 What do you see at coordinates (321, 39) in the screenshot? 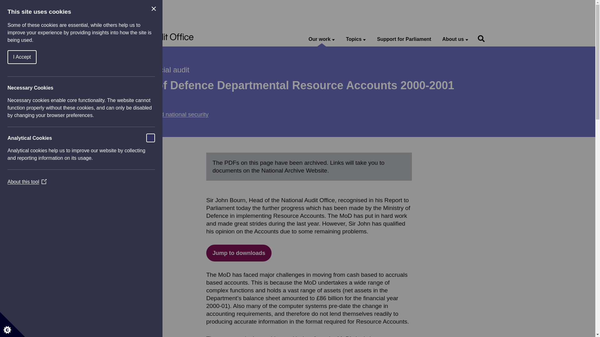
I see `Our work` at bounding box center [321, 39].